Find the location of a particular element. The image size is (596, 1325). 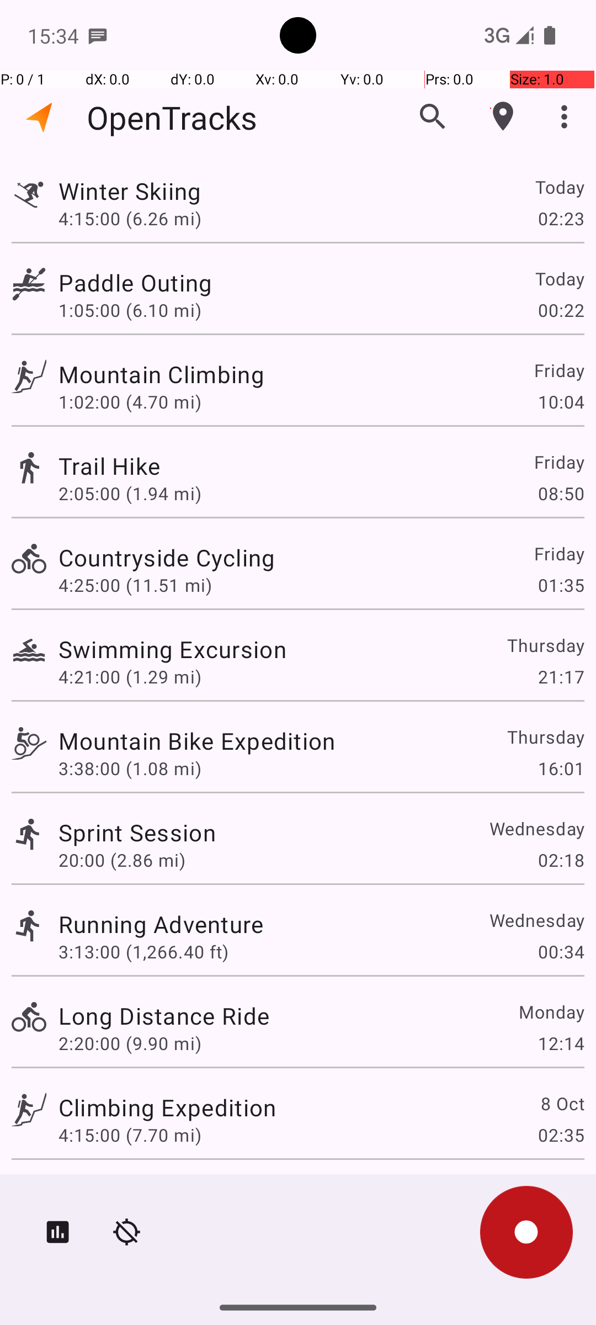

Mountain Climbing is located at coordinates (161, 374).